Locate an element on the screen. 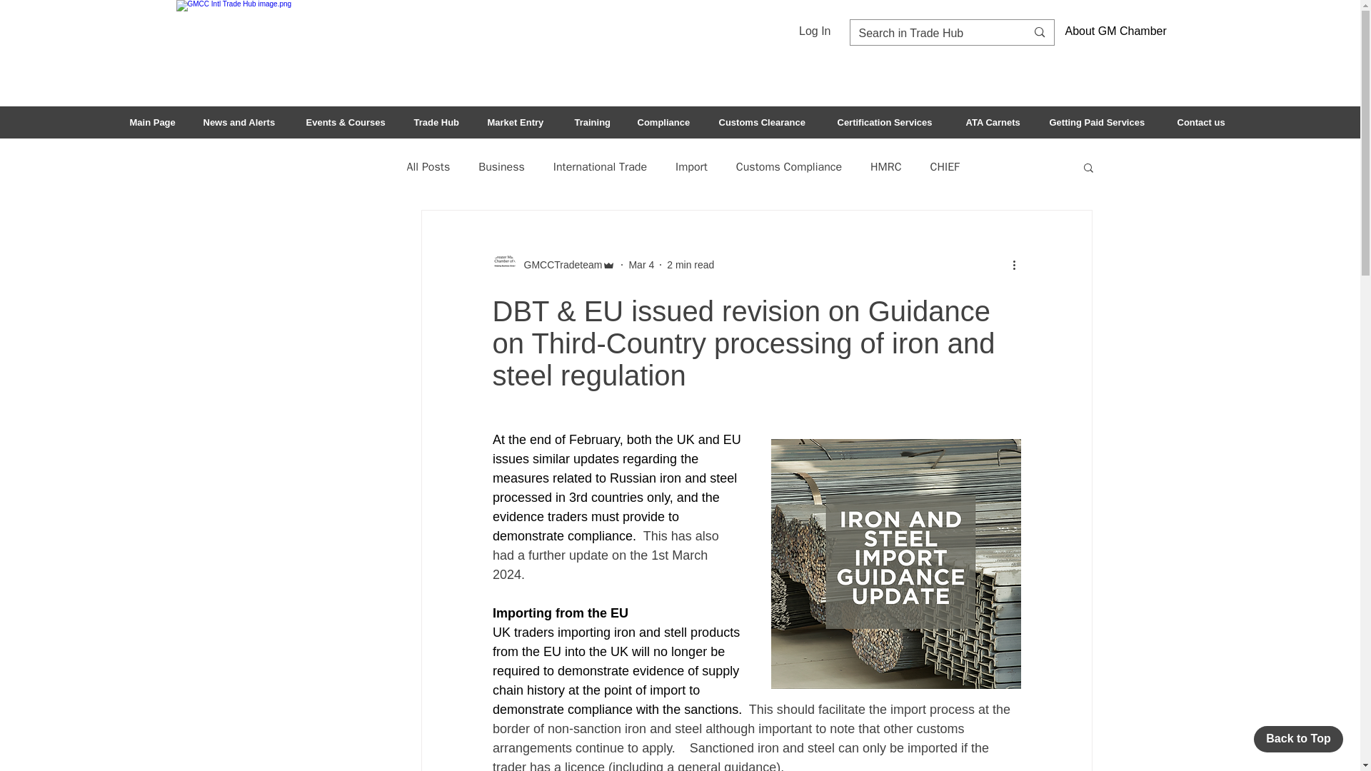  Training is located at coordinates (593, 123).